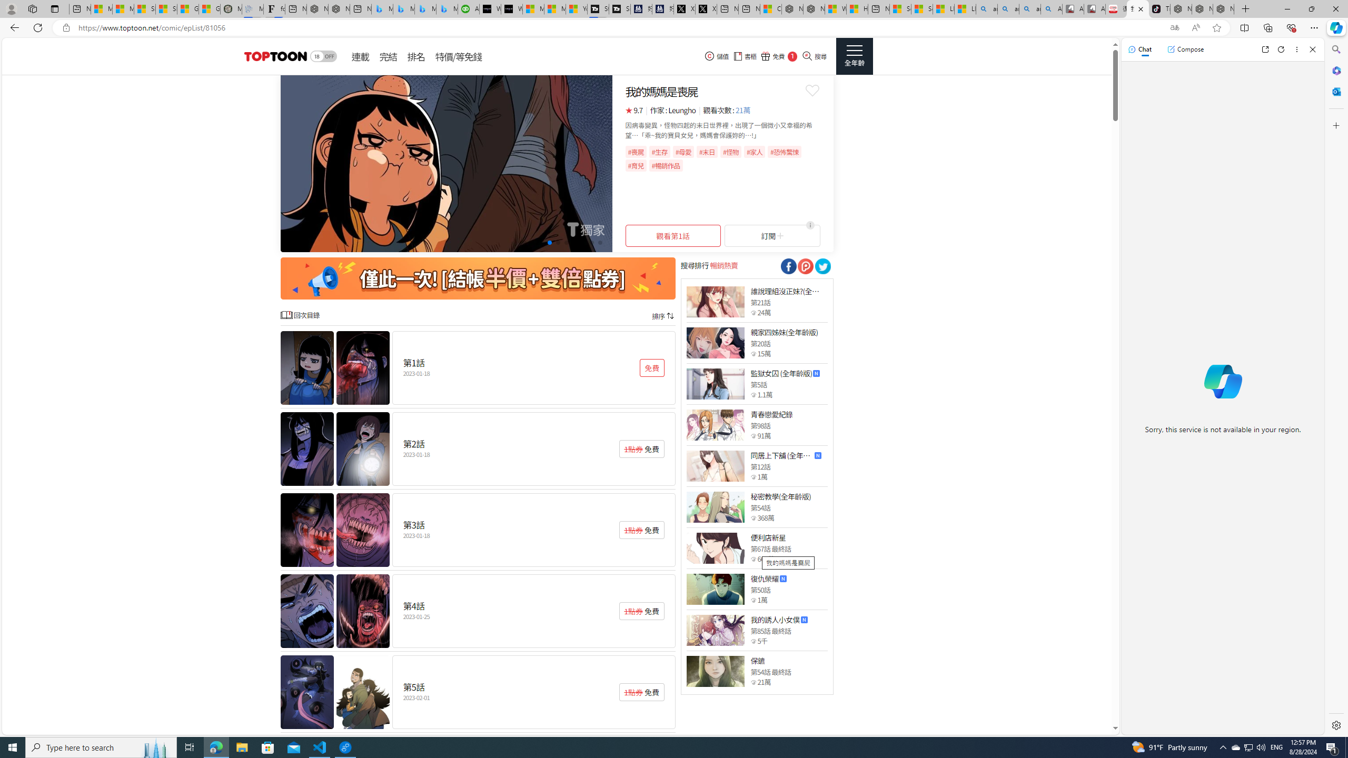 This screenshot has width=1348, height=758. What do you see at coordinates (166, 9) in the screenshot?
I see `Shanghai, China weather forecast | Microsoft Weather` at bounding box center [166, 9].